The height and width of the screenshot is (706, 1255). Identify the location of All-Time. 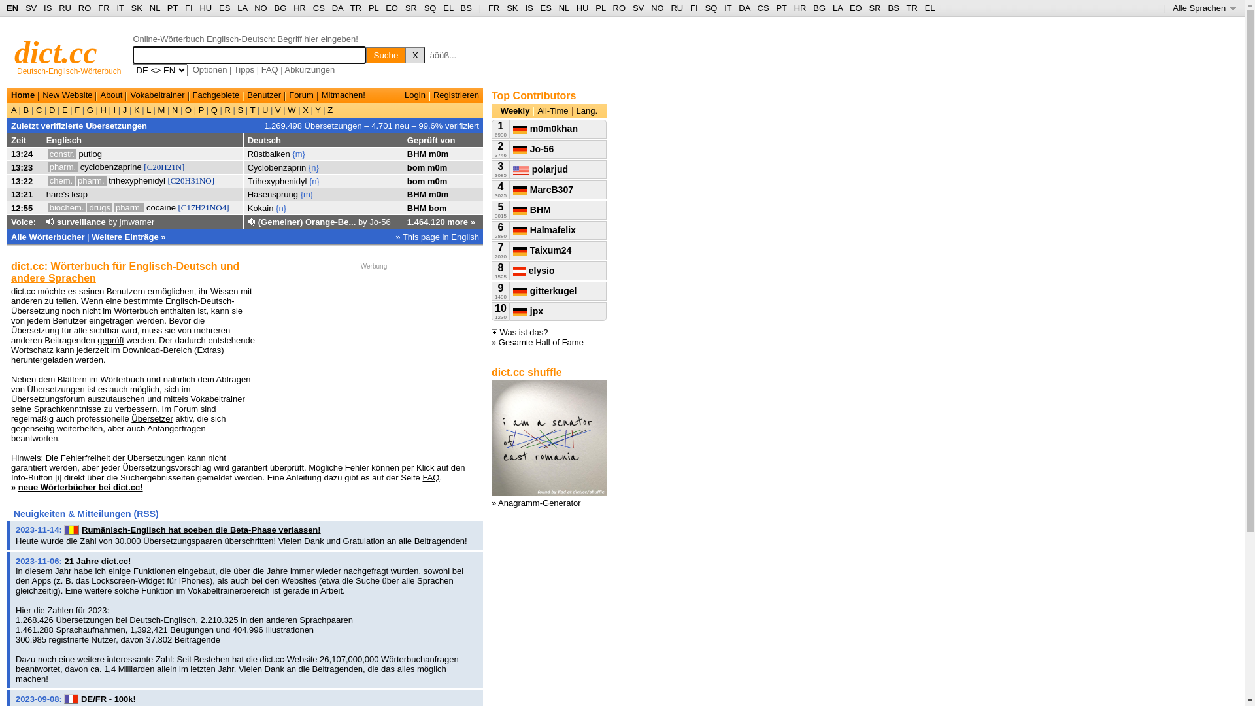
(553, 111).